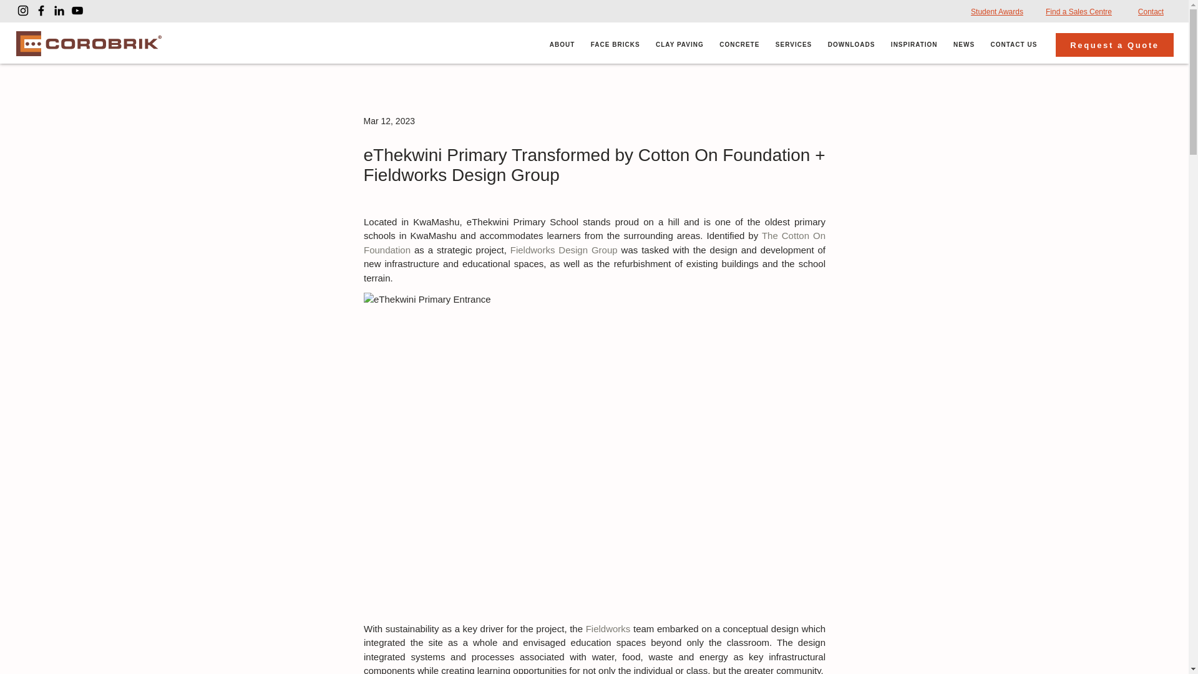 The width and height of the screenshot is (1198, 674). I want to click on Find a Sales Centre, so click(1079, 11).